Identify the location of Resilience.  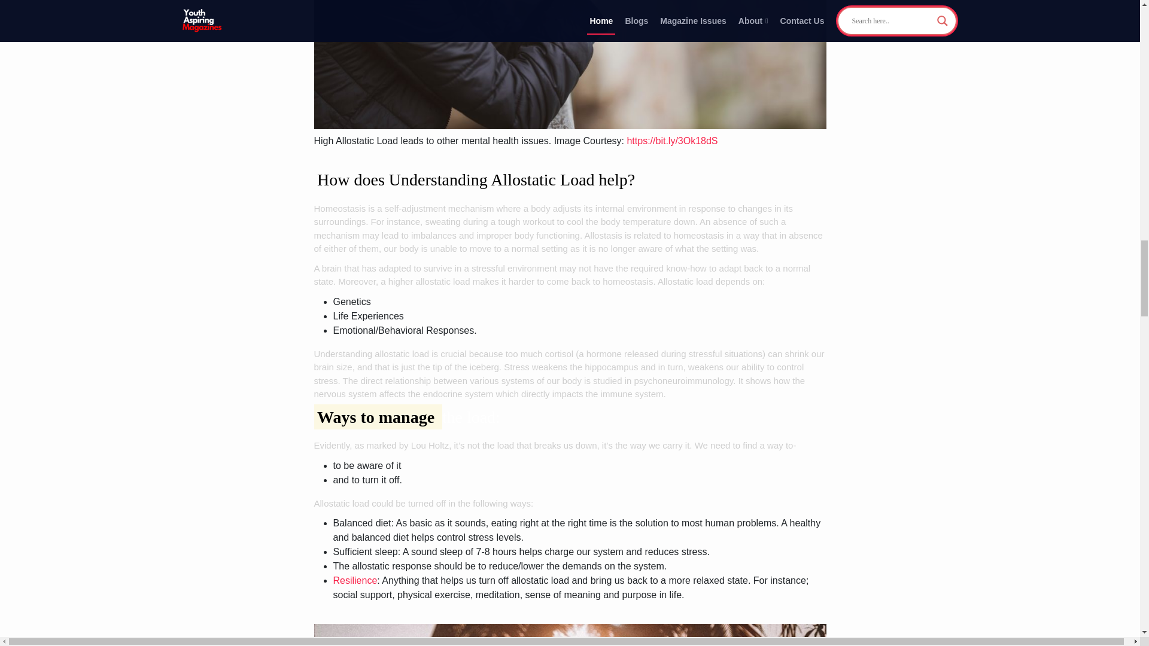
(354, 580).